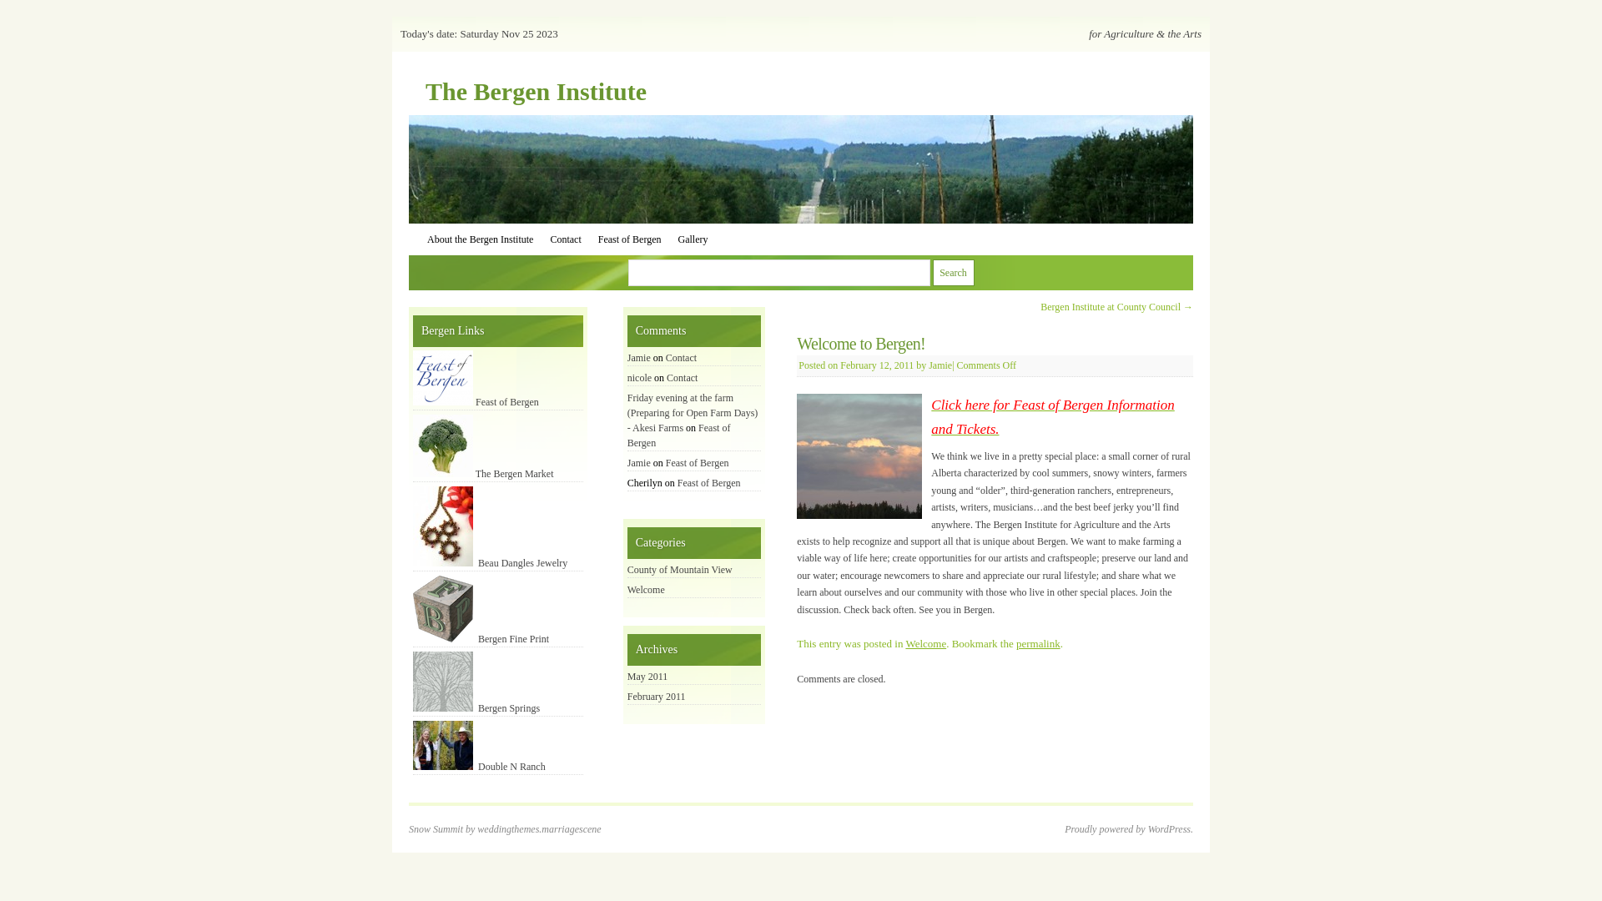 The image size is (1602, 901). Describe the element at coordinates (709, 483) in the screenshot. I see `Feast of Bergen` at that location.